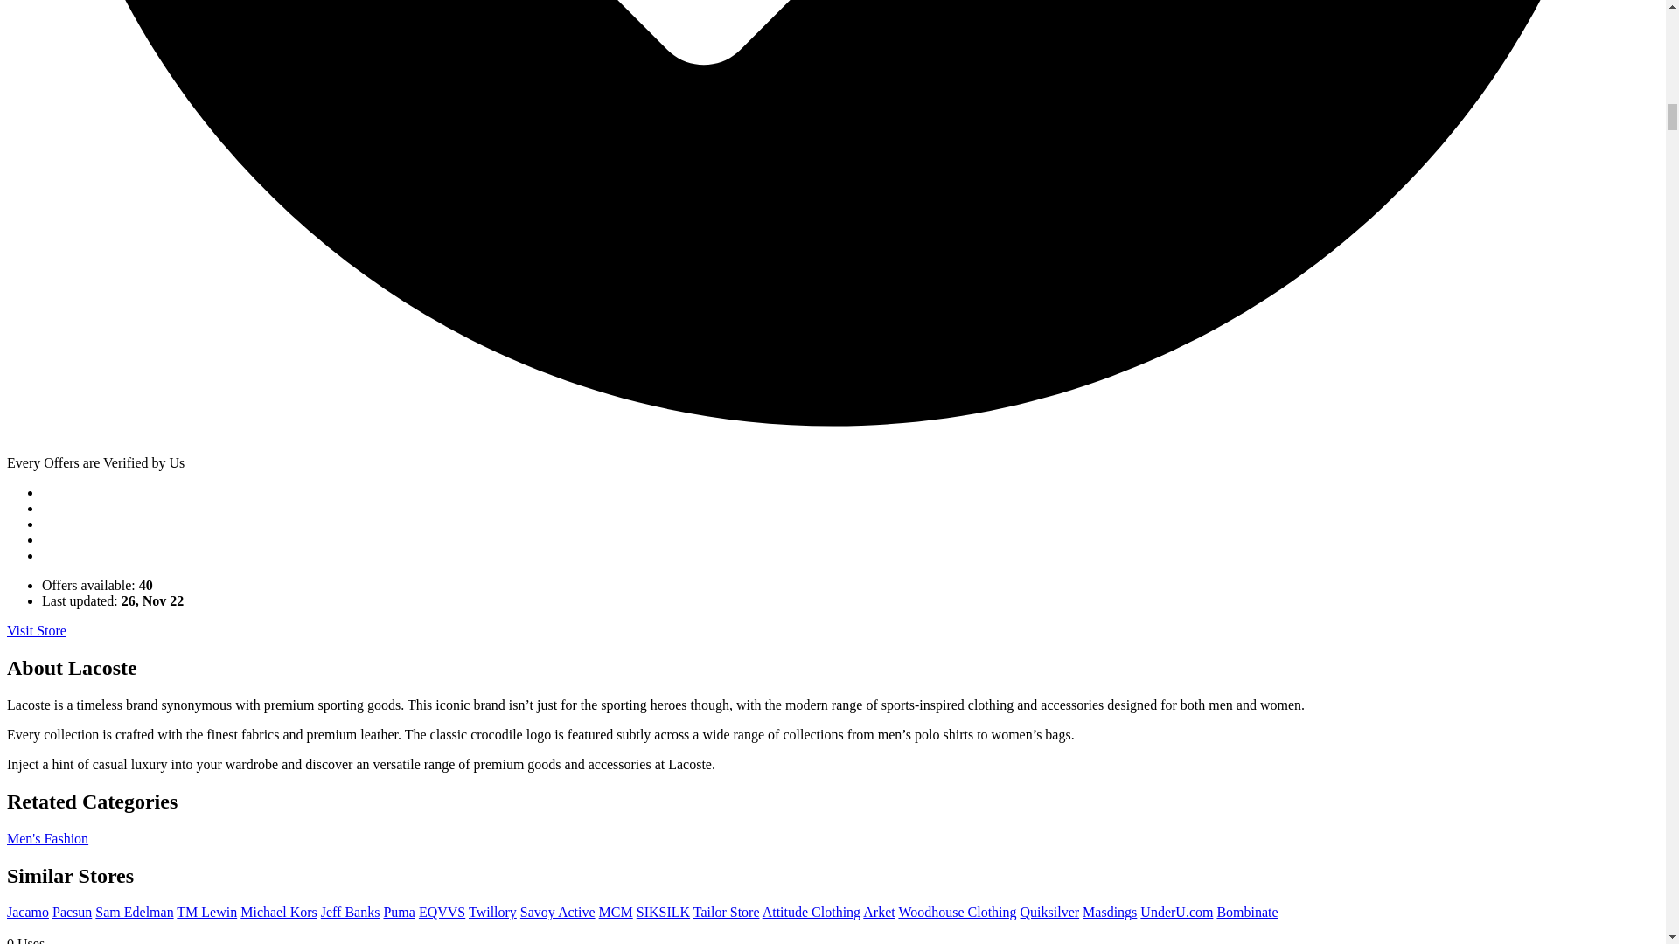  Describe the element at coordinates (134, 911) in the screenshot. I see `Sam Edelman` at that location.